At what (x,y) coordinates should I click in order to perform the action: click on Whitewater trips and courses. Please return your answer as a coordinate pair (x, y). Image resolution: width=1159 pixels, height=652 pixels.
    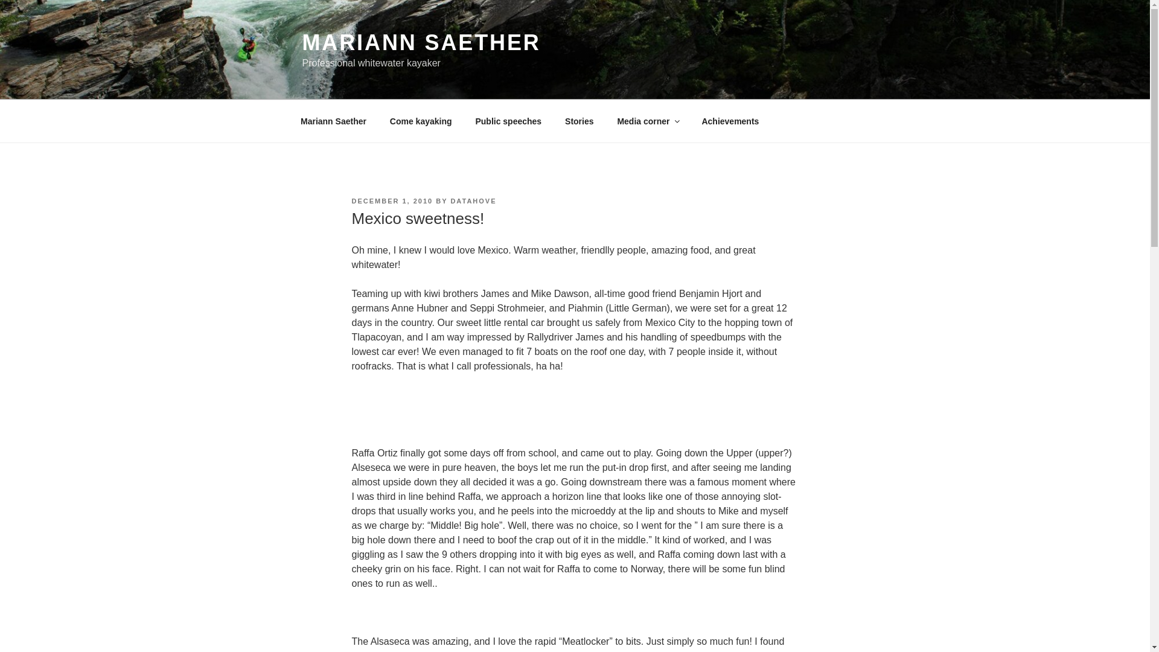
    Looking at the image, I should click on (420, 121).